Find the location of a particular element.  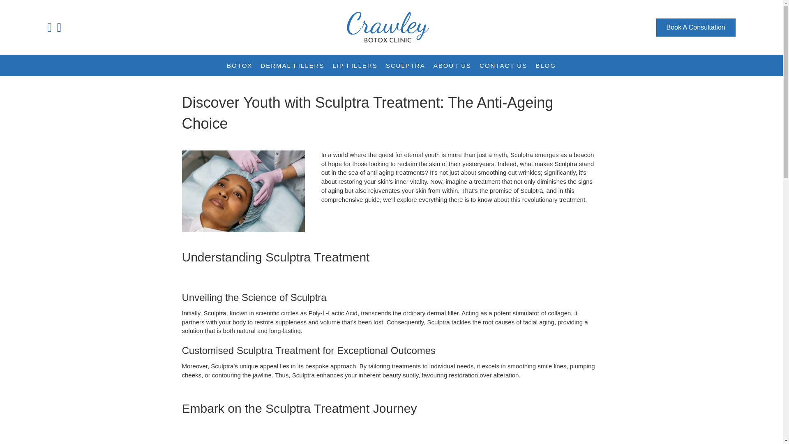

Book A Consultation is located at coordinates (696, 27).